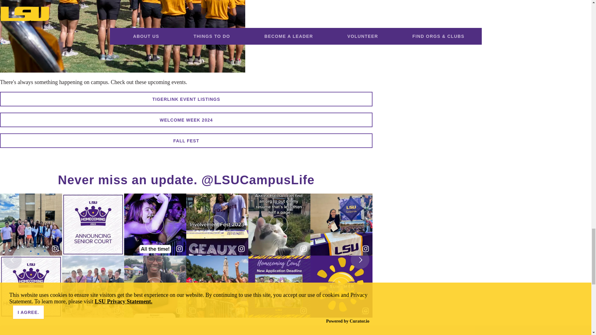 The width and height of the screenshot is (596, 335). What do you see at coordinates (186, 99) in the screenshot?
I see `leaving lsu.edu` at bounding box center [186, 99].